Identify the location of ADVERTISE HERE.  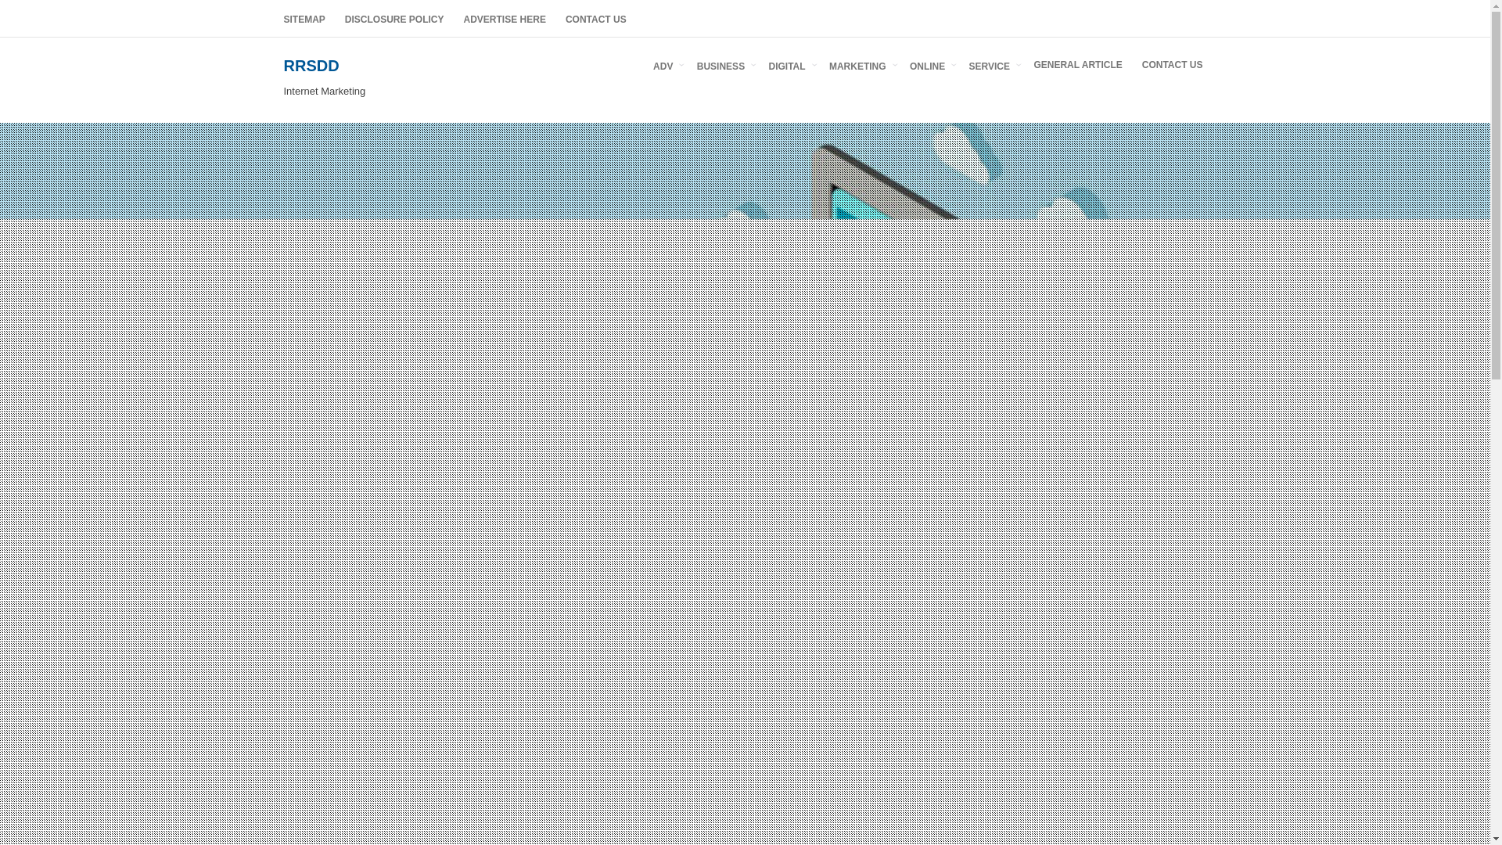
(505, 19).